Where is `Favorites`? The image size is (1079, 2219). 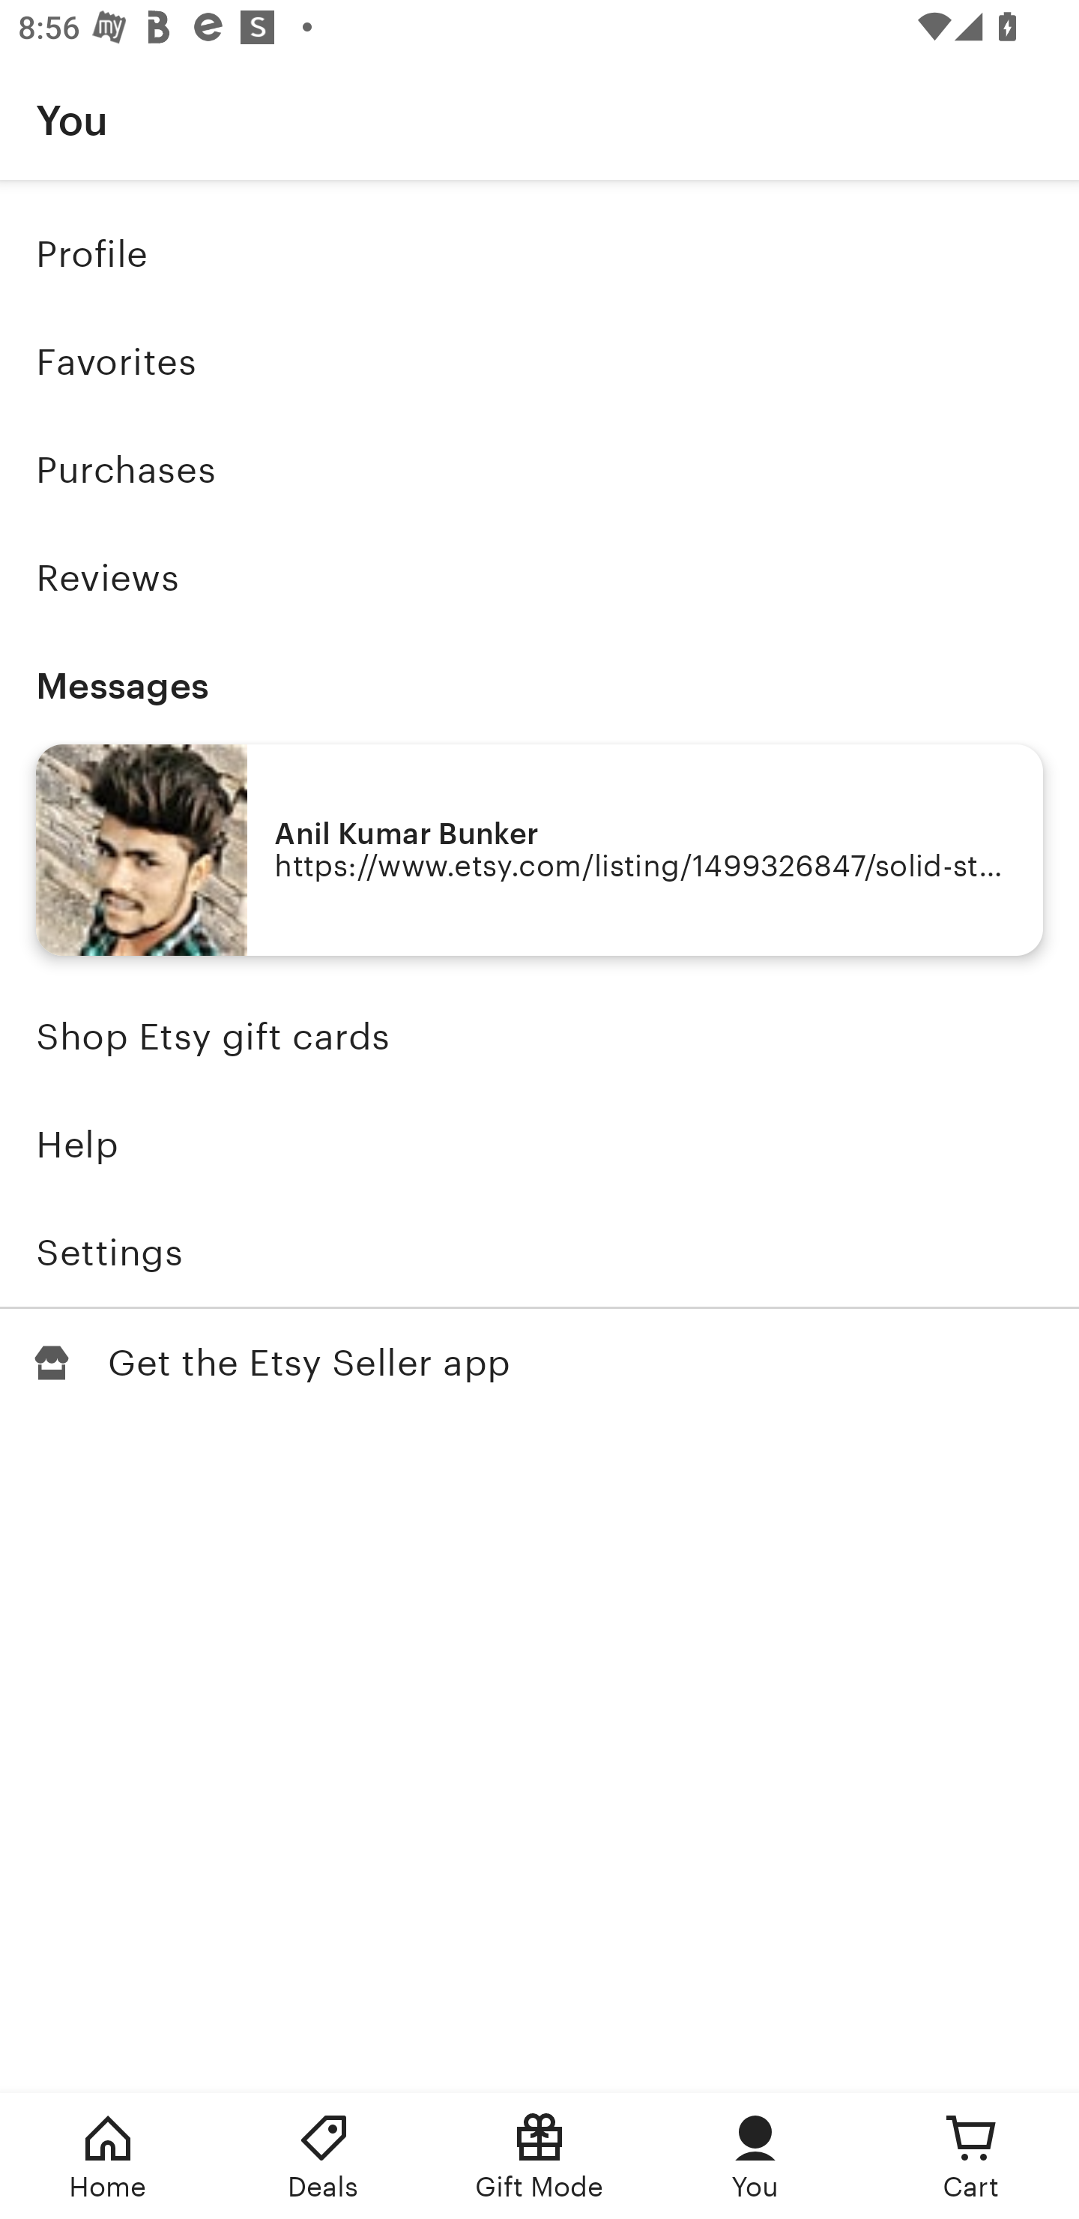
Favorites is located at coordinates (539, 363).